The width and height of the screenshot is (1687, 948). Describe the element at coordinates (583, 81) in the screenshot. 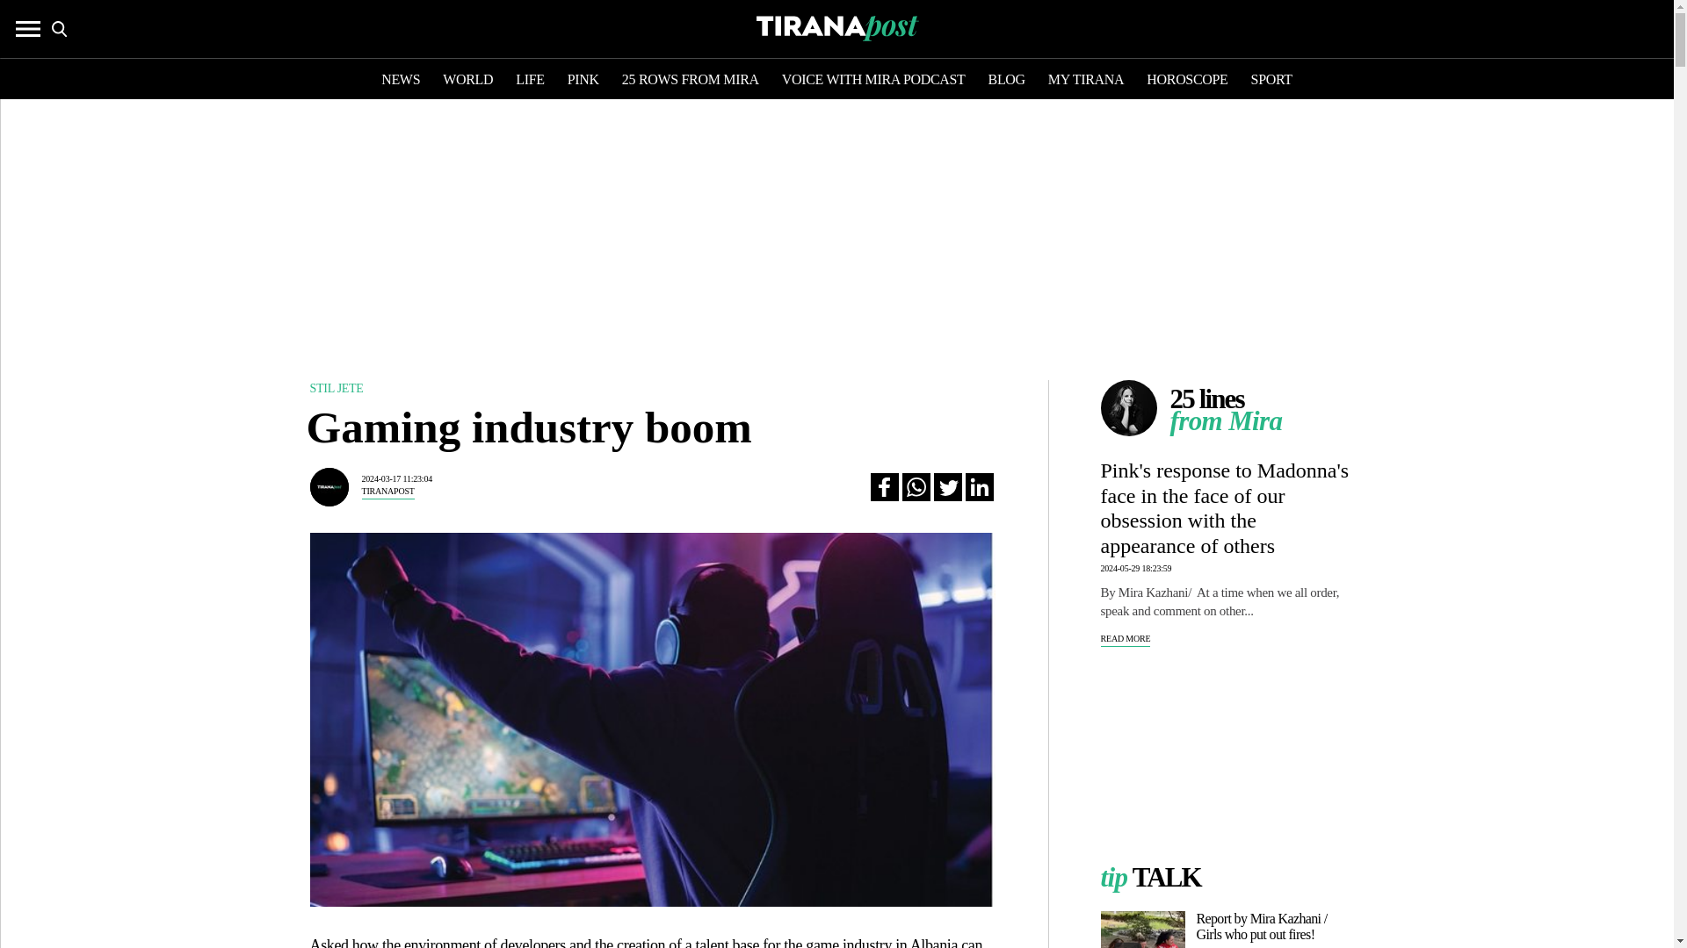

I see `PINK` at that location.